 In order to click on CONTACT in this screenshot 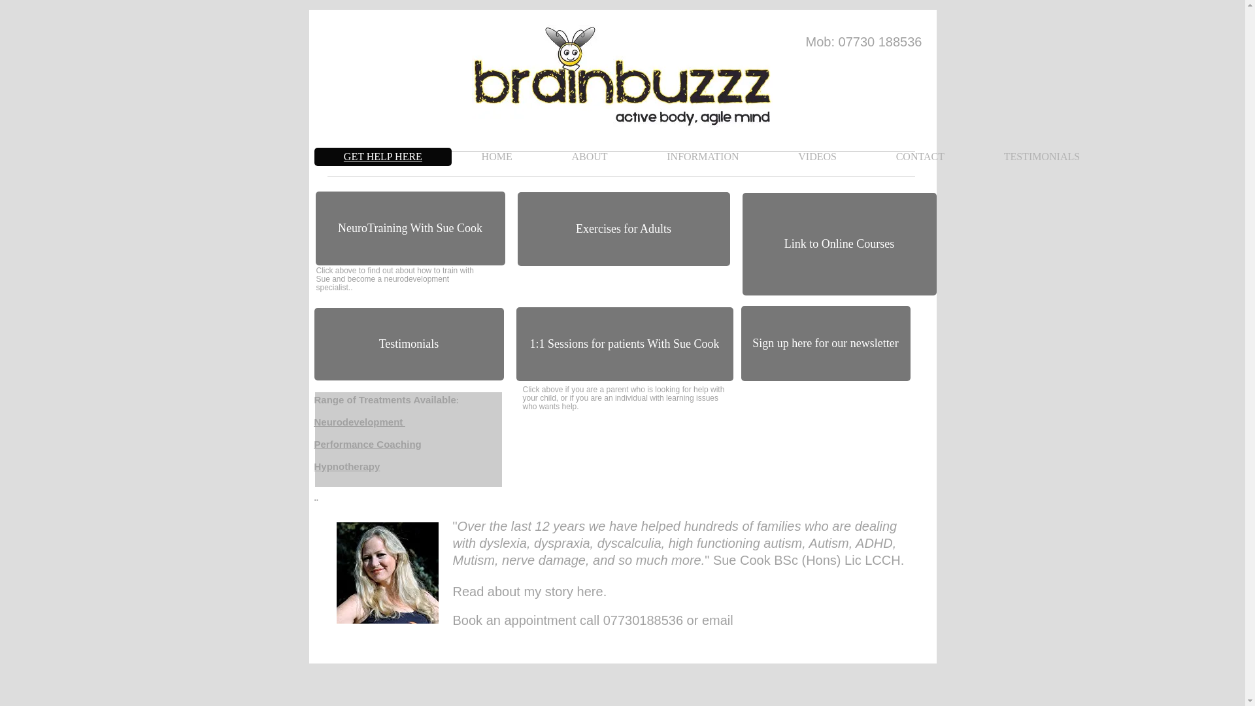, I will do `click(919, 156)`.